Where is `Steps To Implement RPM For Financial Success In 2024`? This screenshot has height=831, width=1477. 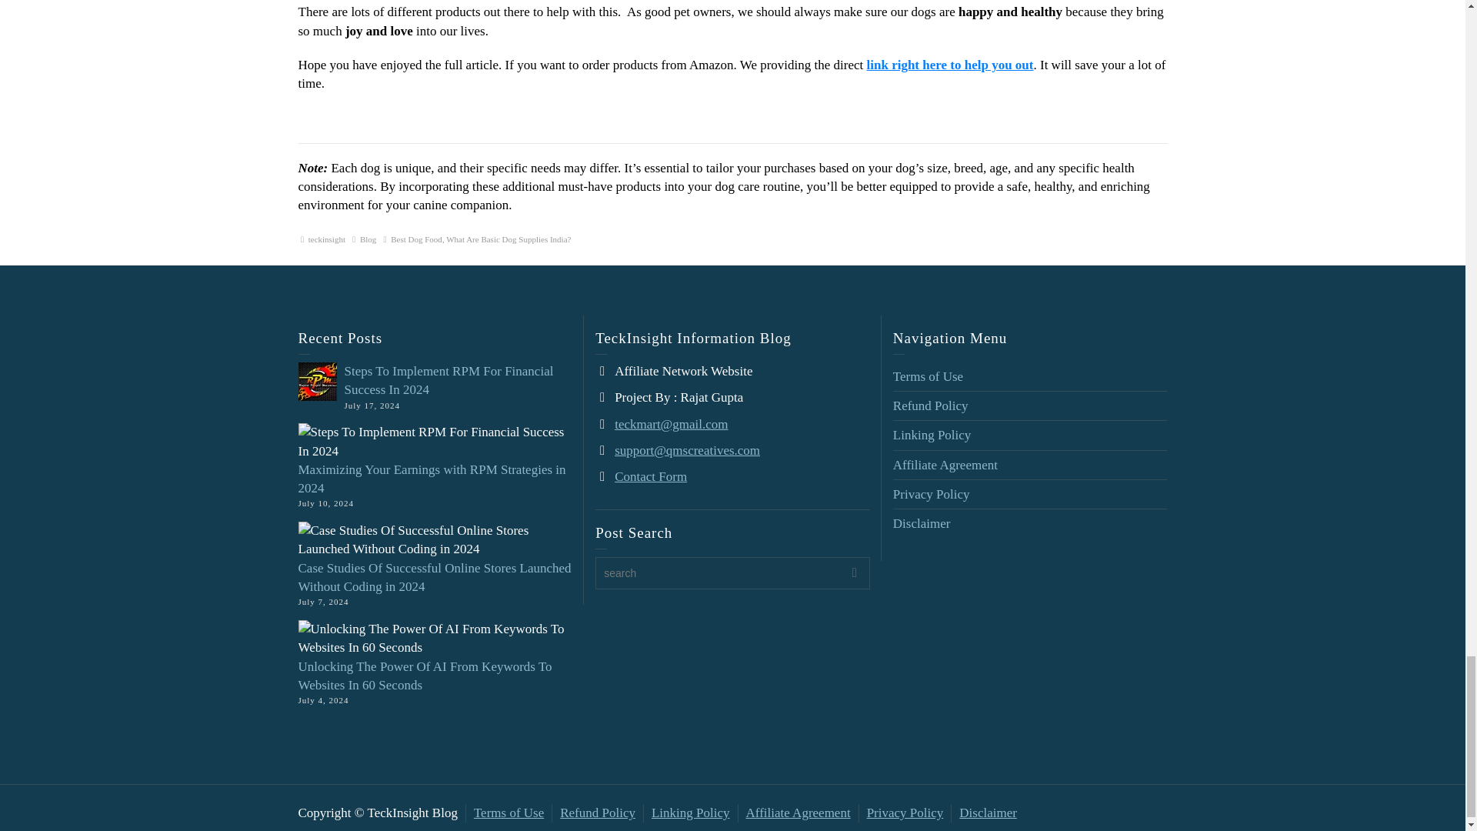 Steps To Implement RPM For Financial Success In 2024 is located at coordinates (449, 380).